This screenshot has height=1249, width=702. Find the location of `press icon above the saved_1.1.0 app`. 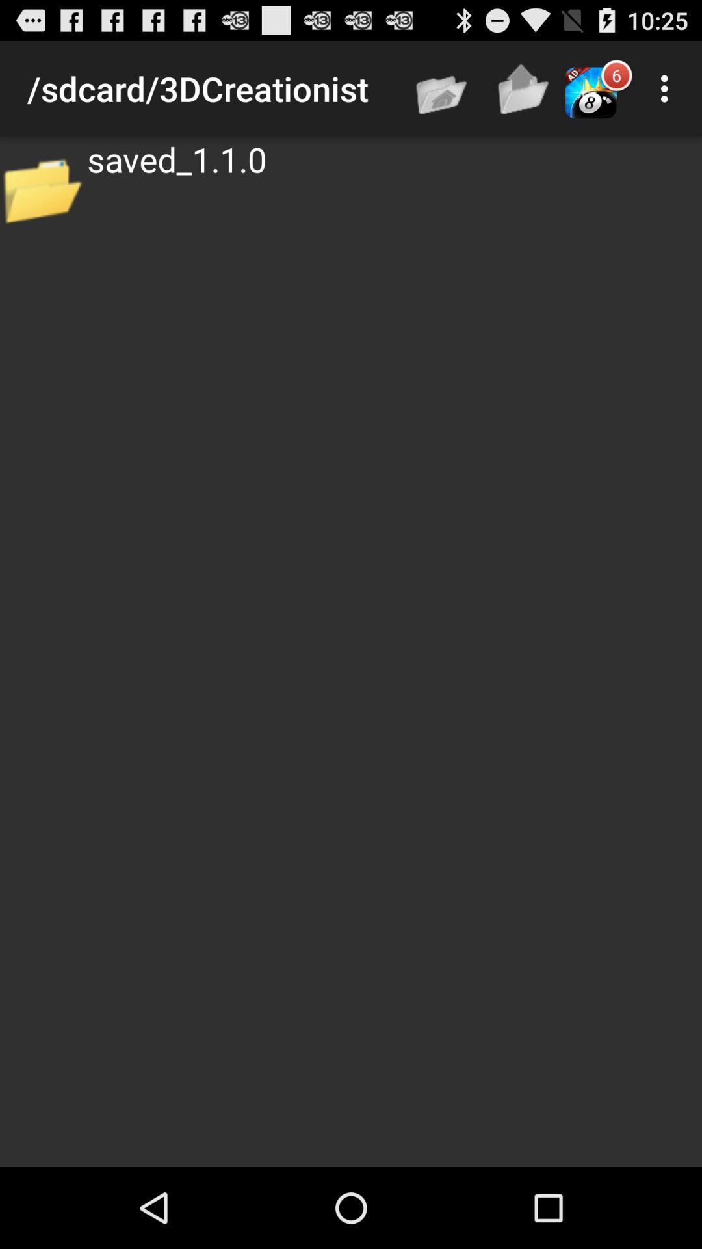

press icon above the saved_1.1.0 app is located at coordinates (668, 88).